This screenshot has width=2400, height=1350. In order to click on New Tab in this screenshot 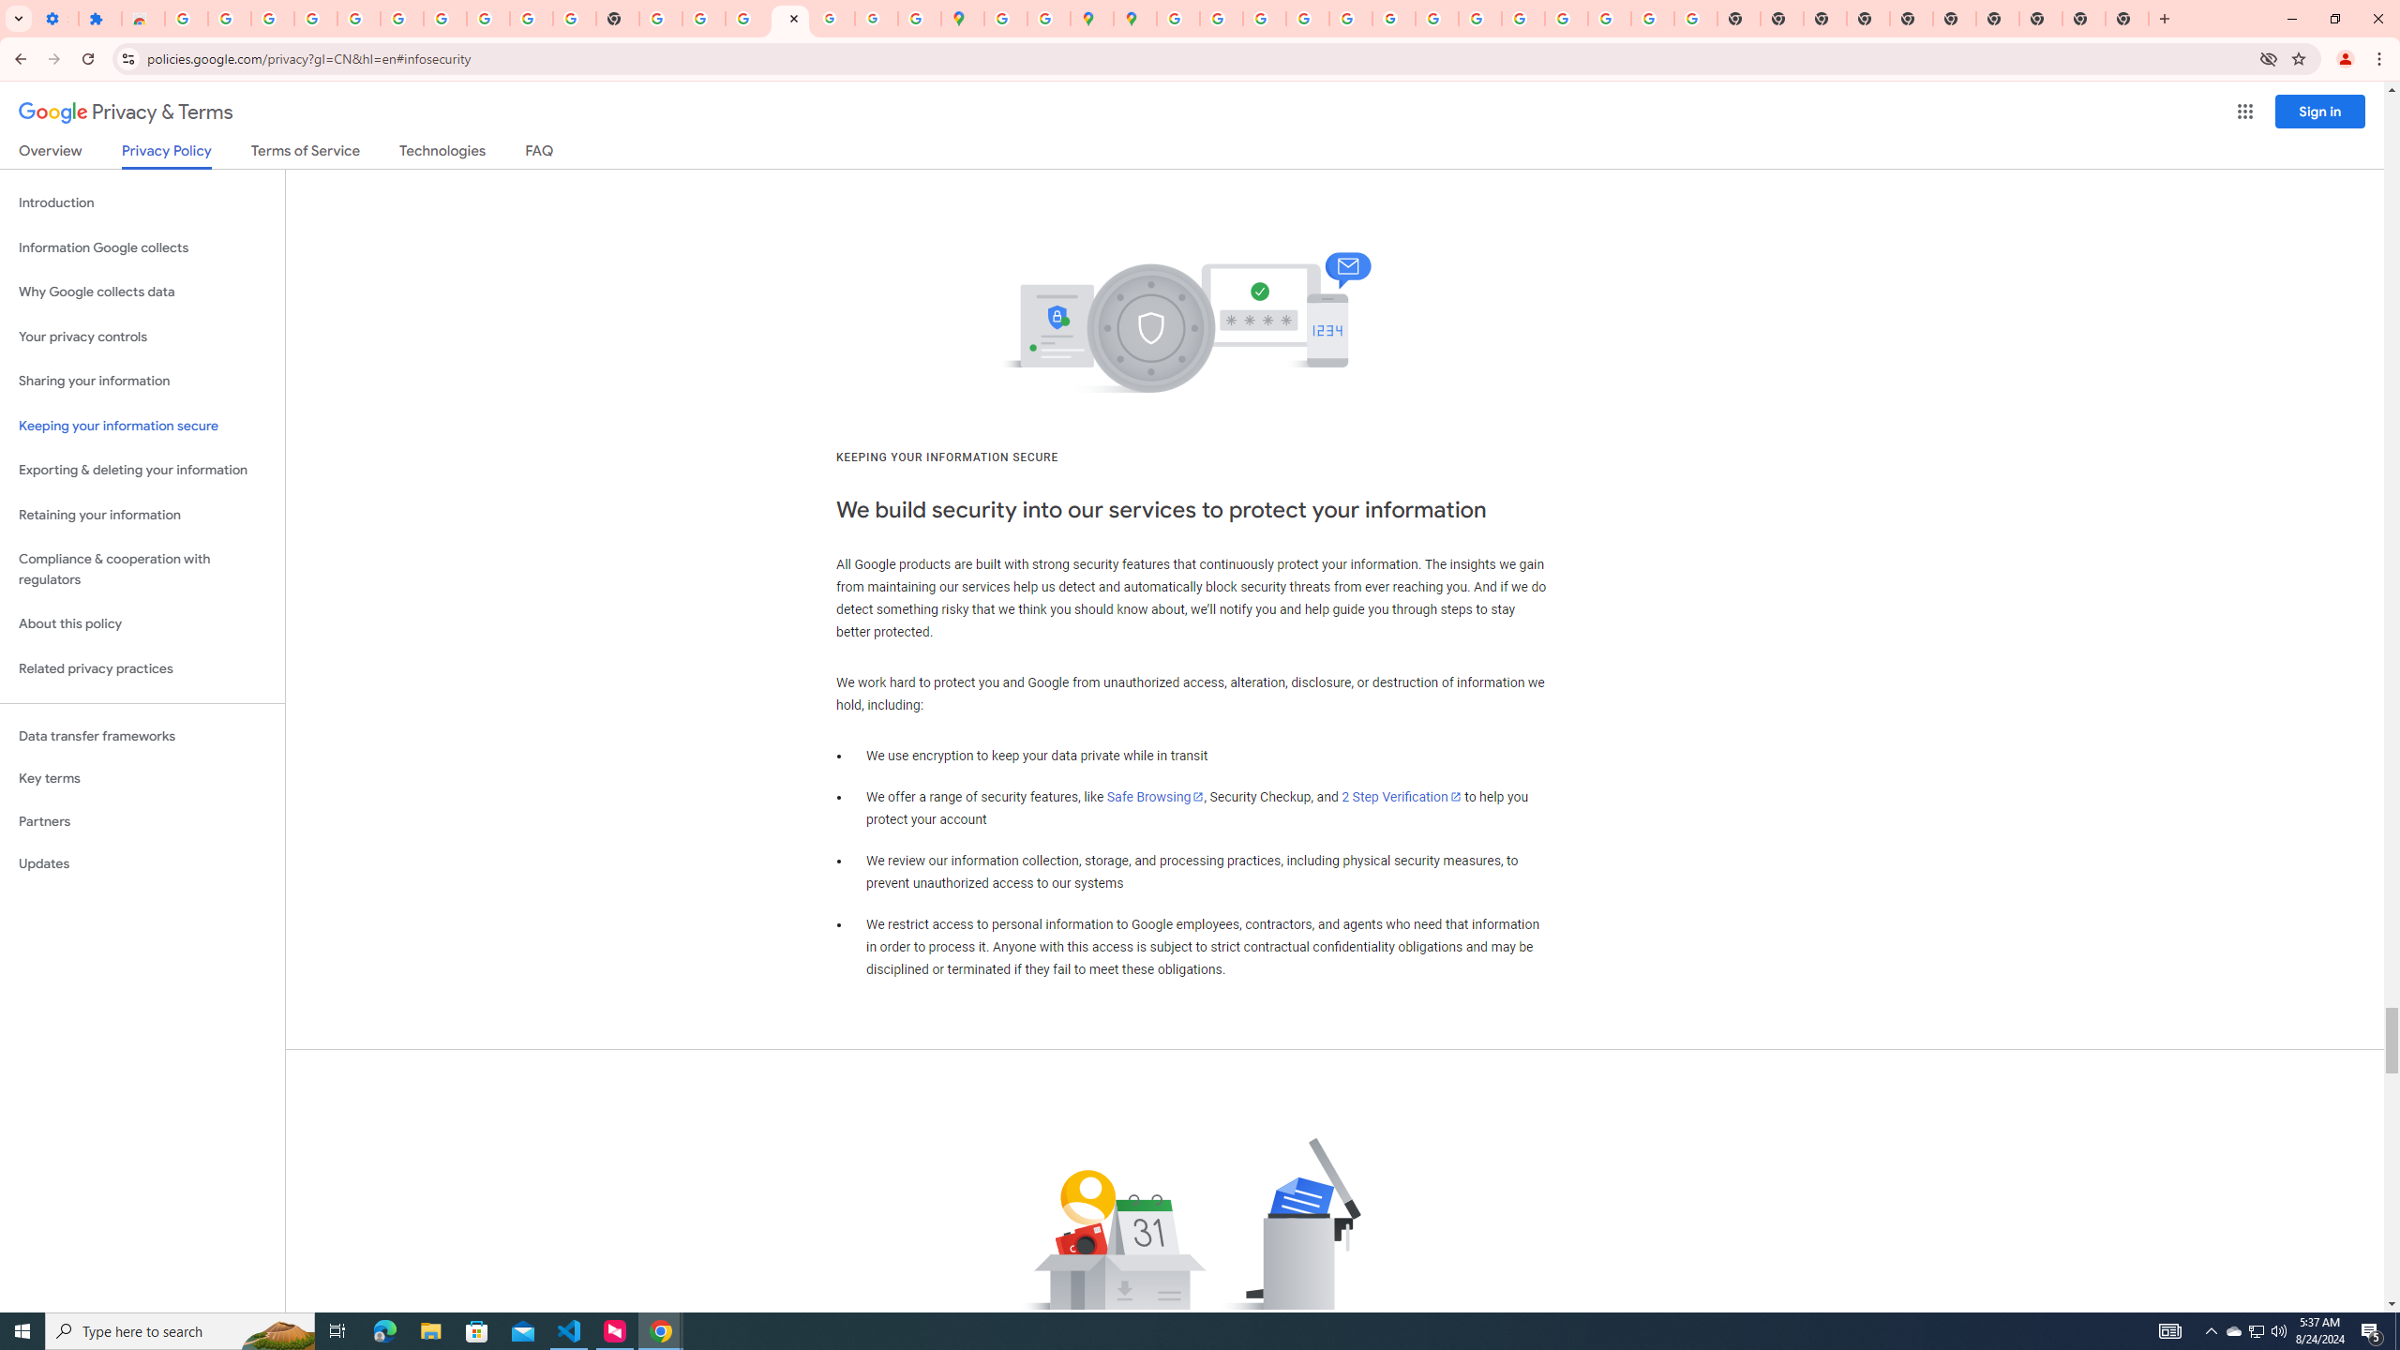, I will do `click(1867, 19)`.